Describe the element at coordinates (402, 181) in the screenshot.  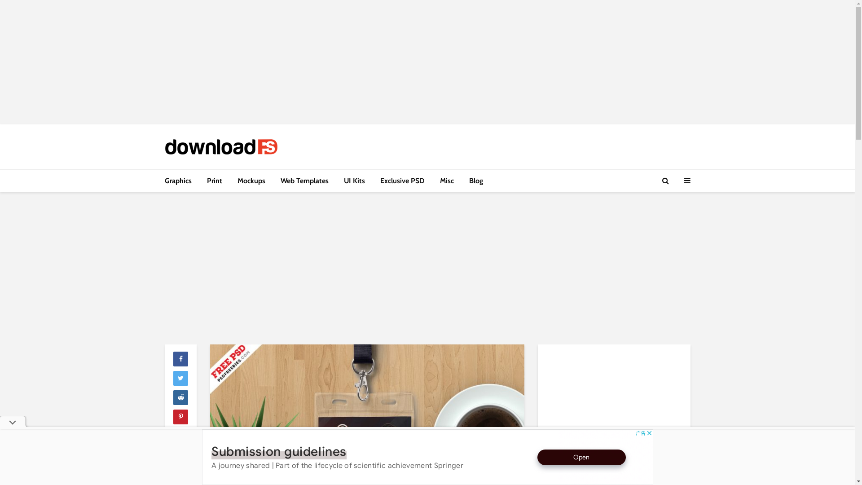
I see `Exclusive PSD` at that location.